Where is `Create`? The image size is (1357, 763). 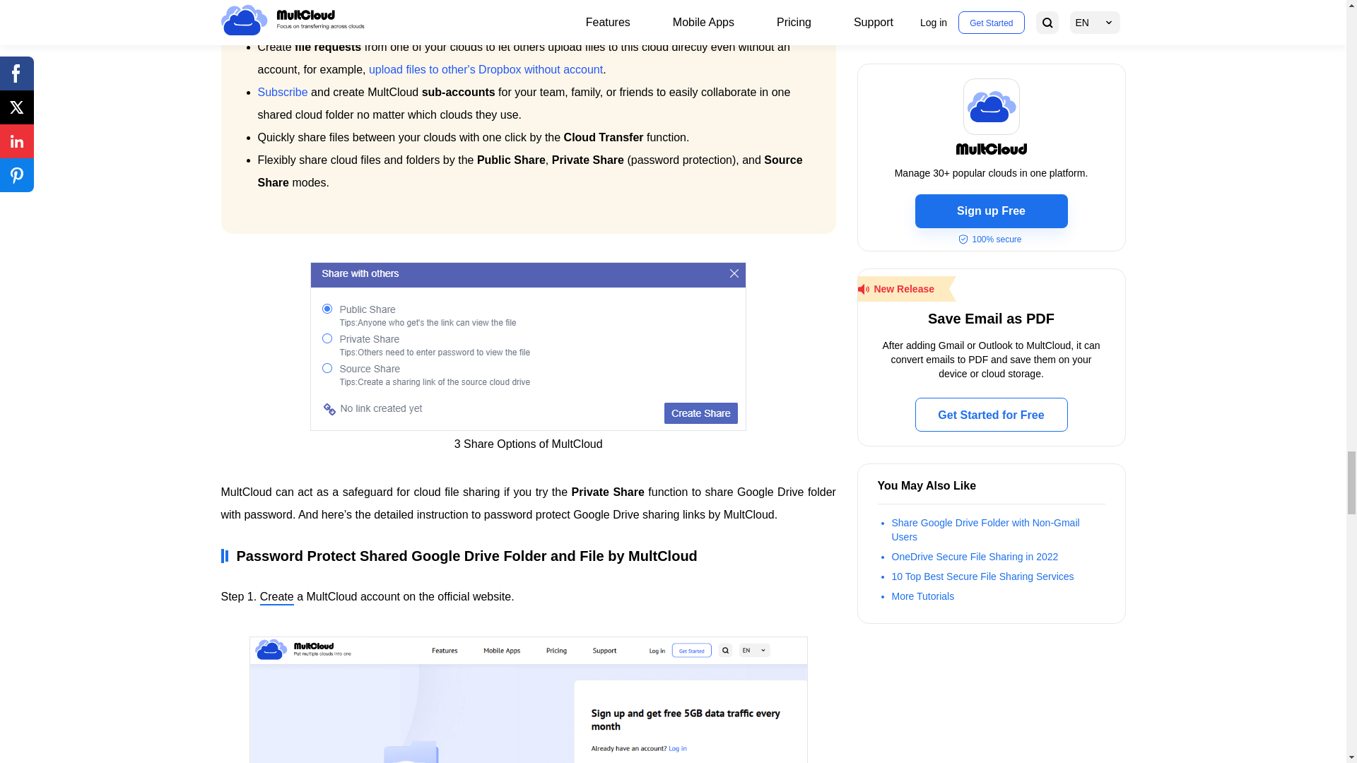 Create is located at coordinates (277, 598).